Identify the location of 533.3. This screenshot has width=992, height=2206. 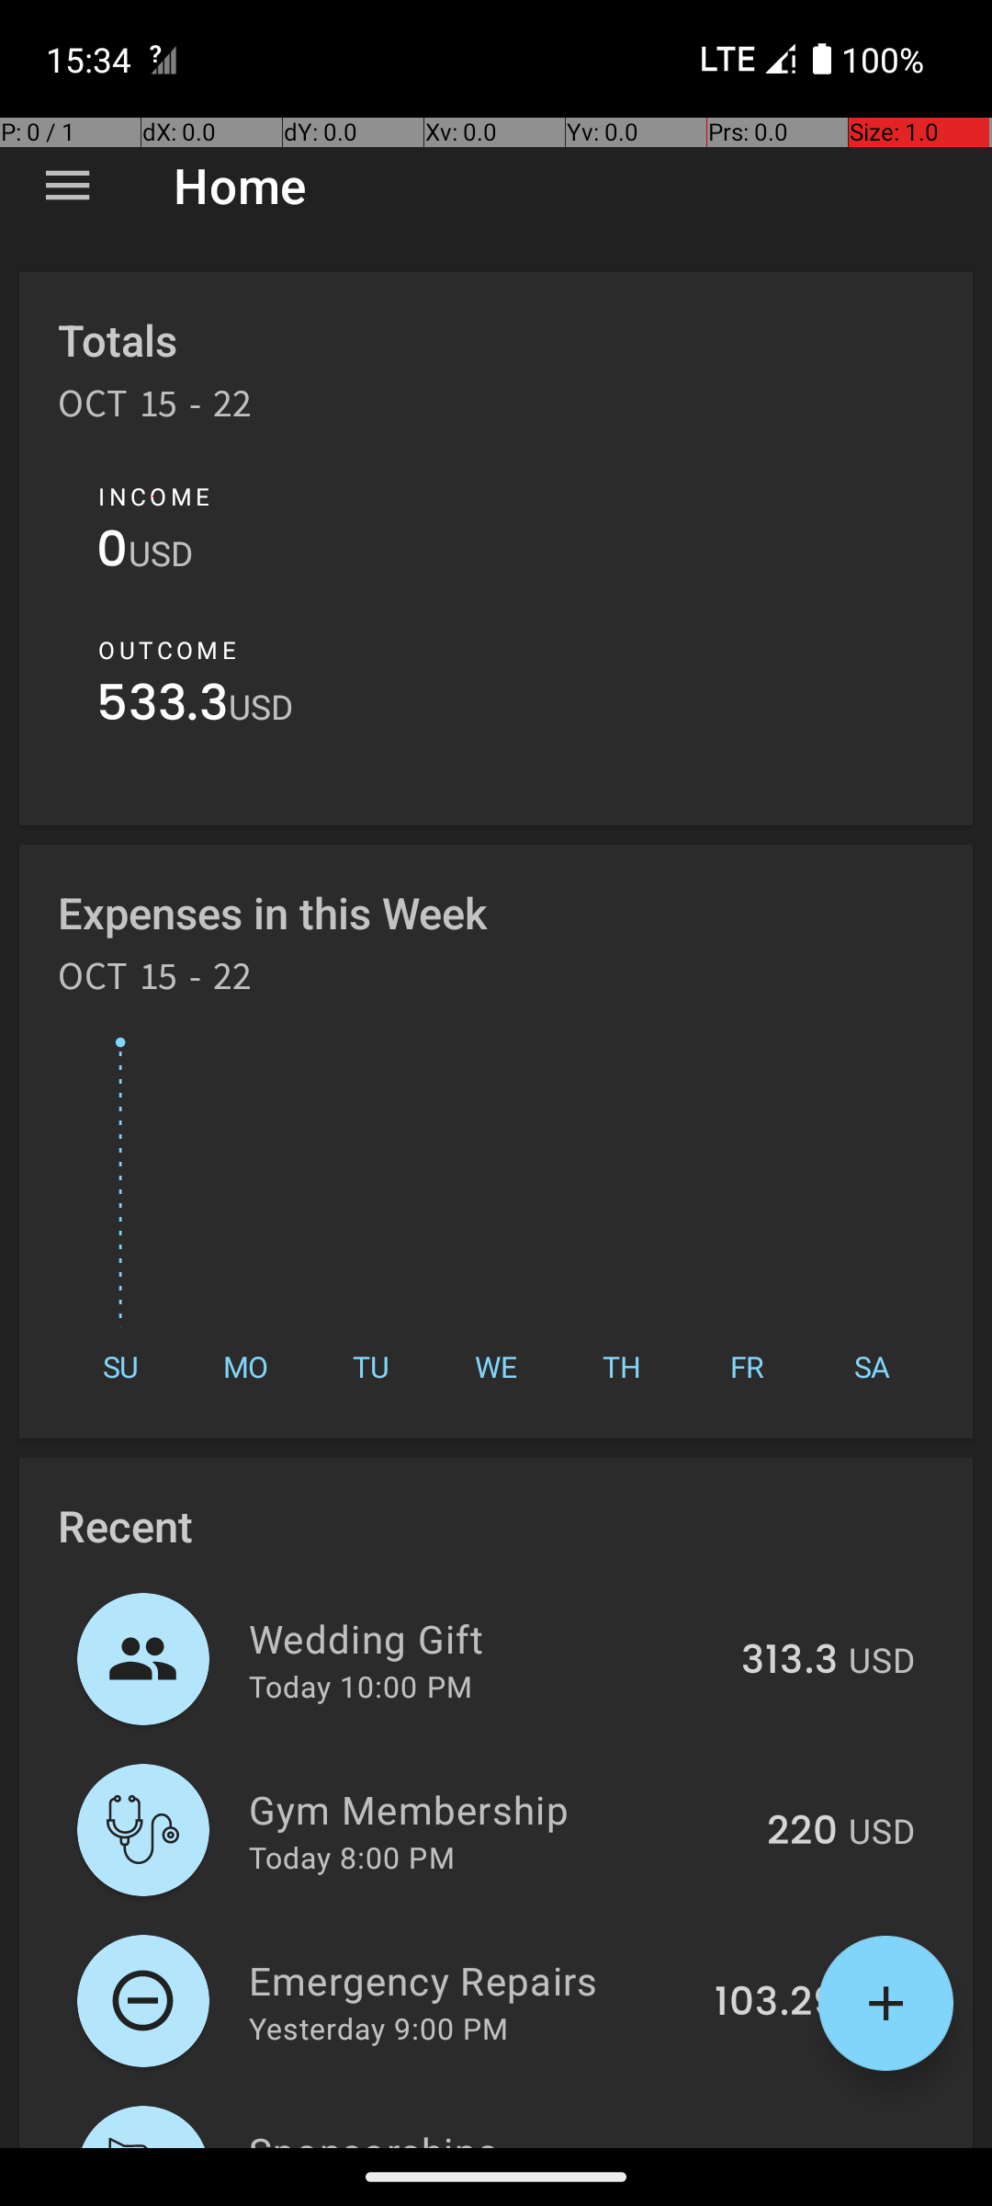
(163, 708).